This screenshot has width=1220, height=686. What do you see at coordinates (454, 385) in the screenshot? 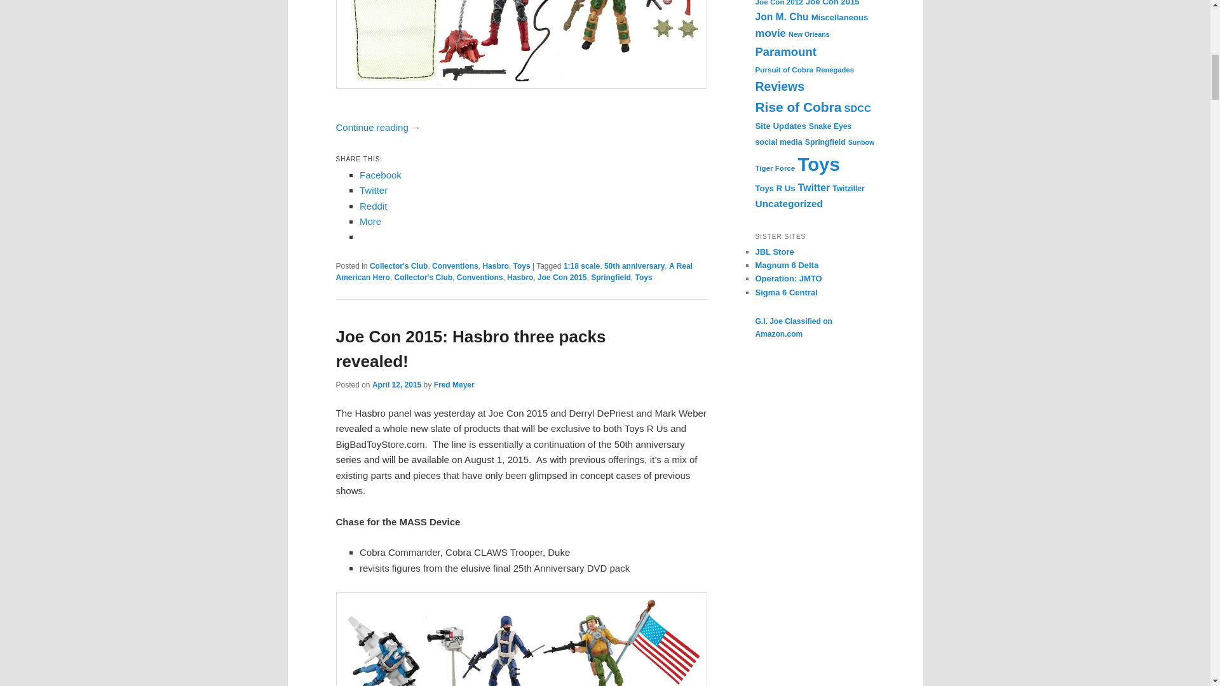
I see `View all posts by Fred Meyer` at bounding box center [454, 385].